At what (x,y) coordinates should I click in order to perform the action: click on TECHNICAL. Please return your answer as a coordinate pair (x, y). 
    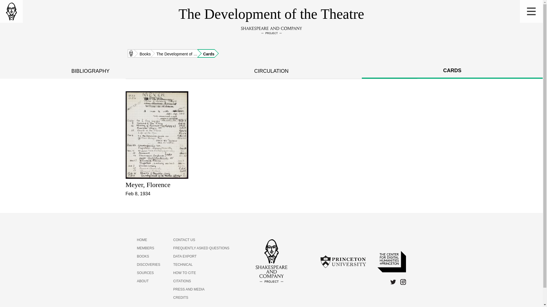
    Looking at the image, I should click on (183, 265).